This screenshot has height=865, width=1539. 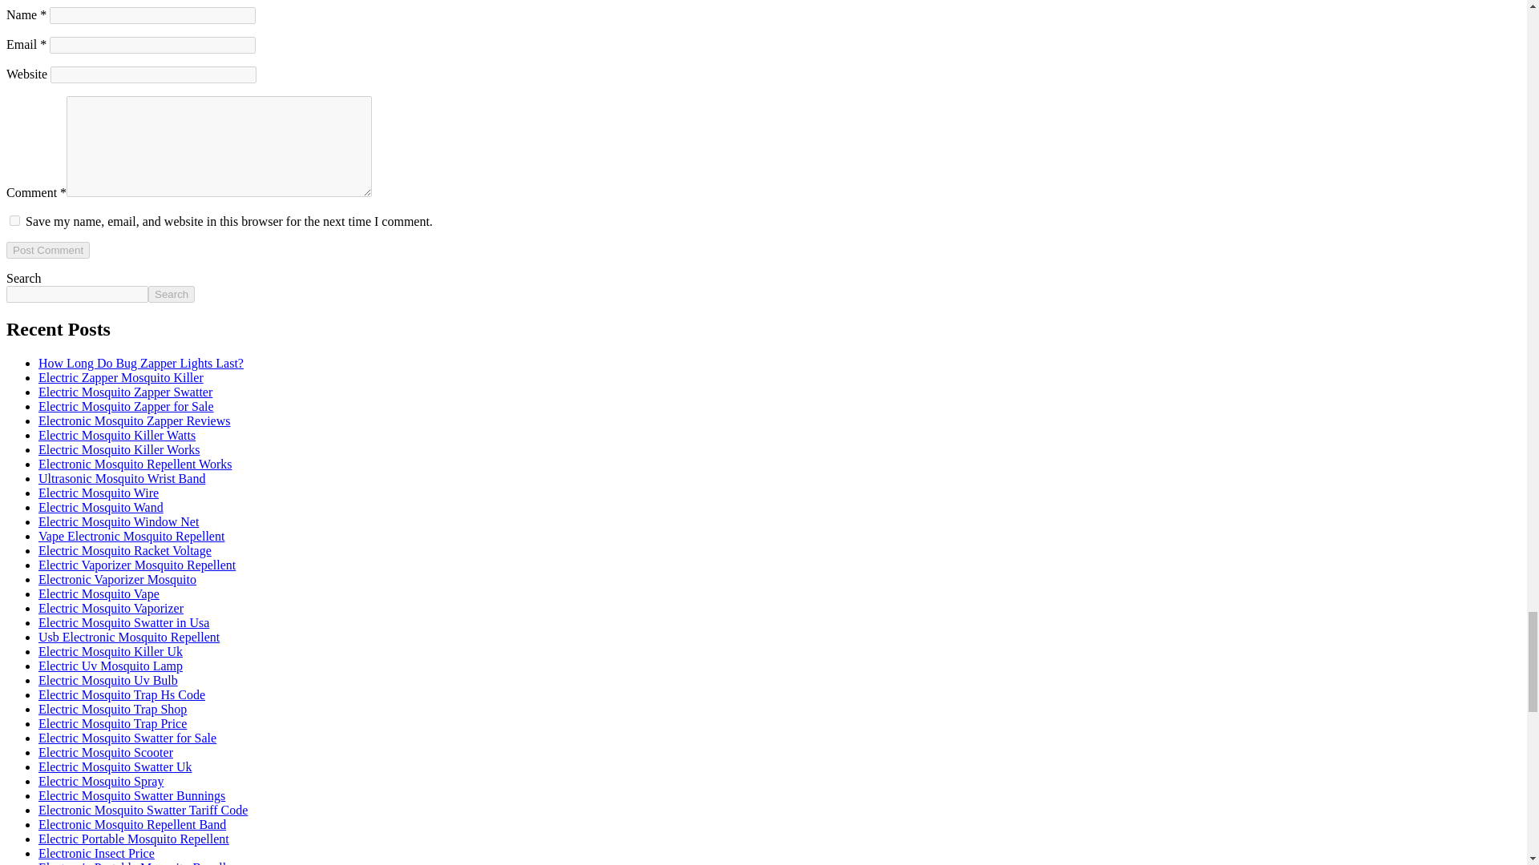 What do you see at coordinates (47, 250) in the screenshot?
I see `Post Comment` at bounding box center [47, 250].